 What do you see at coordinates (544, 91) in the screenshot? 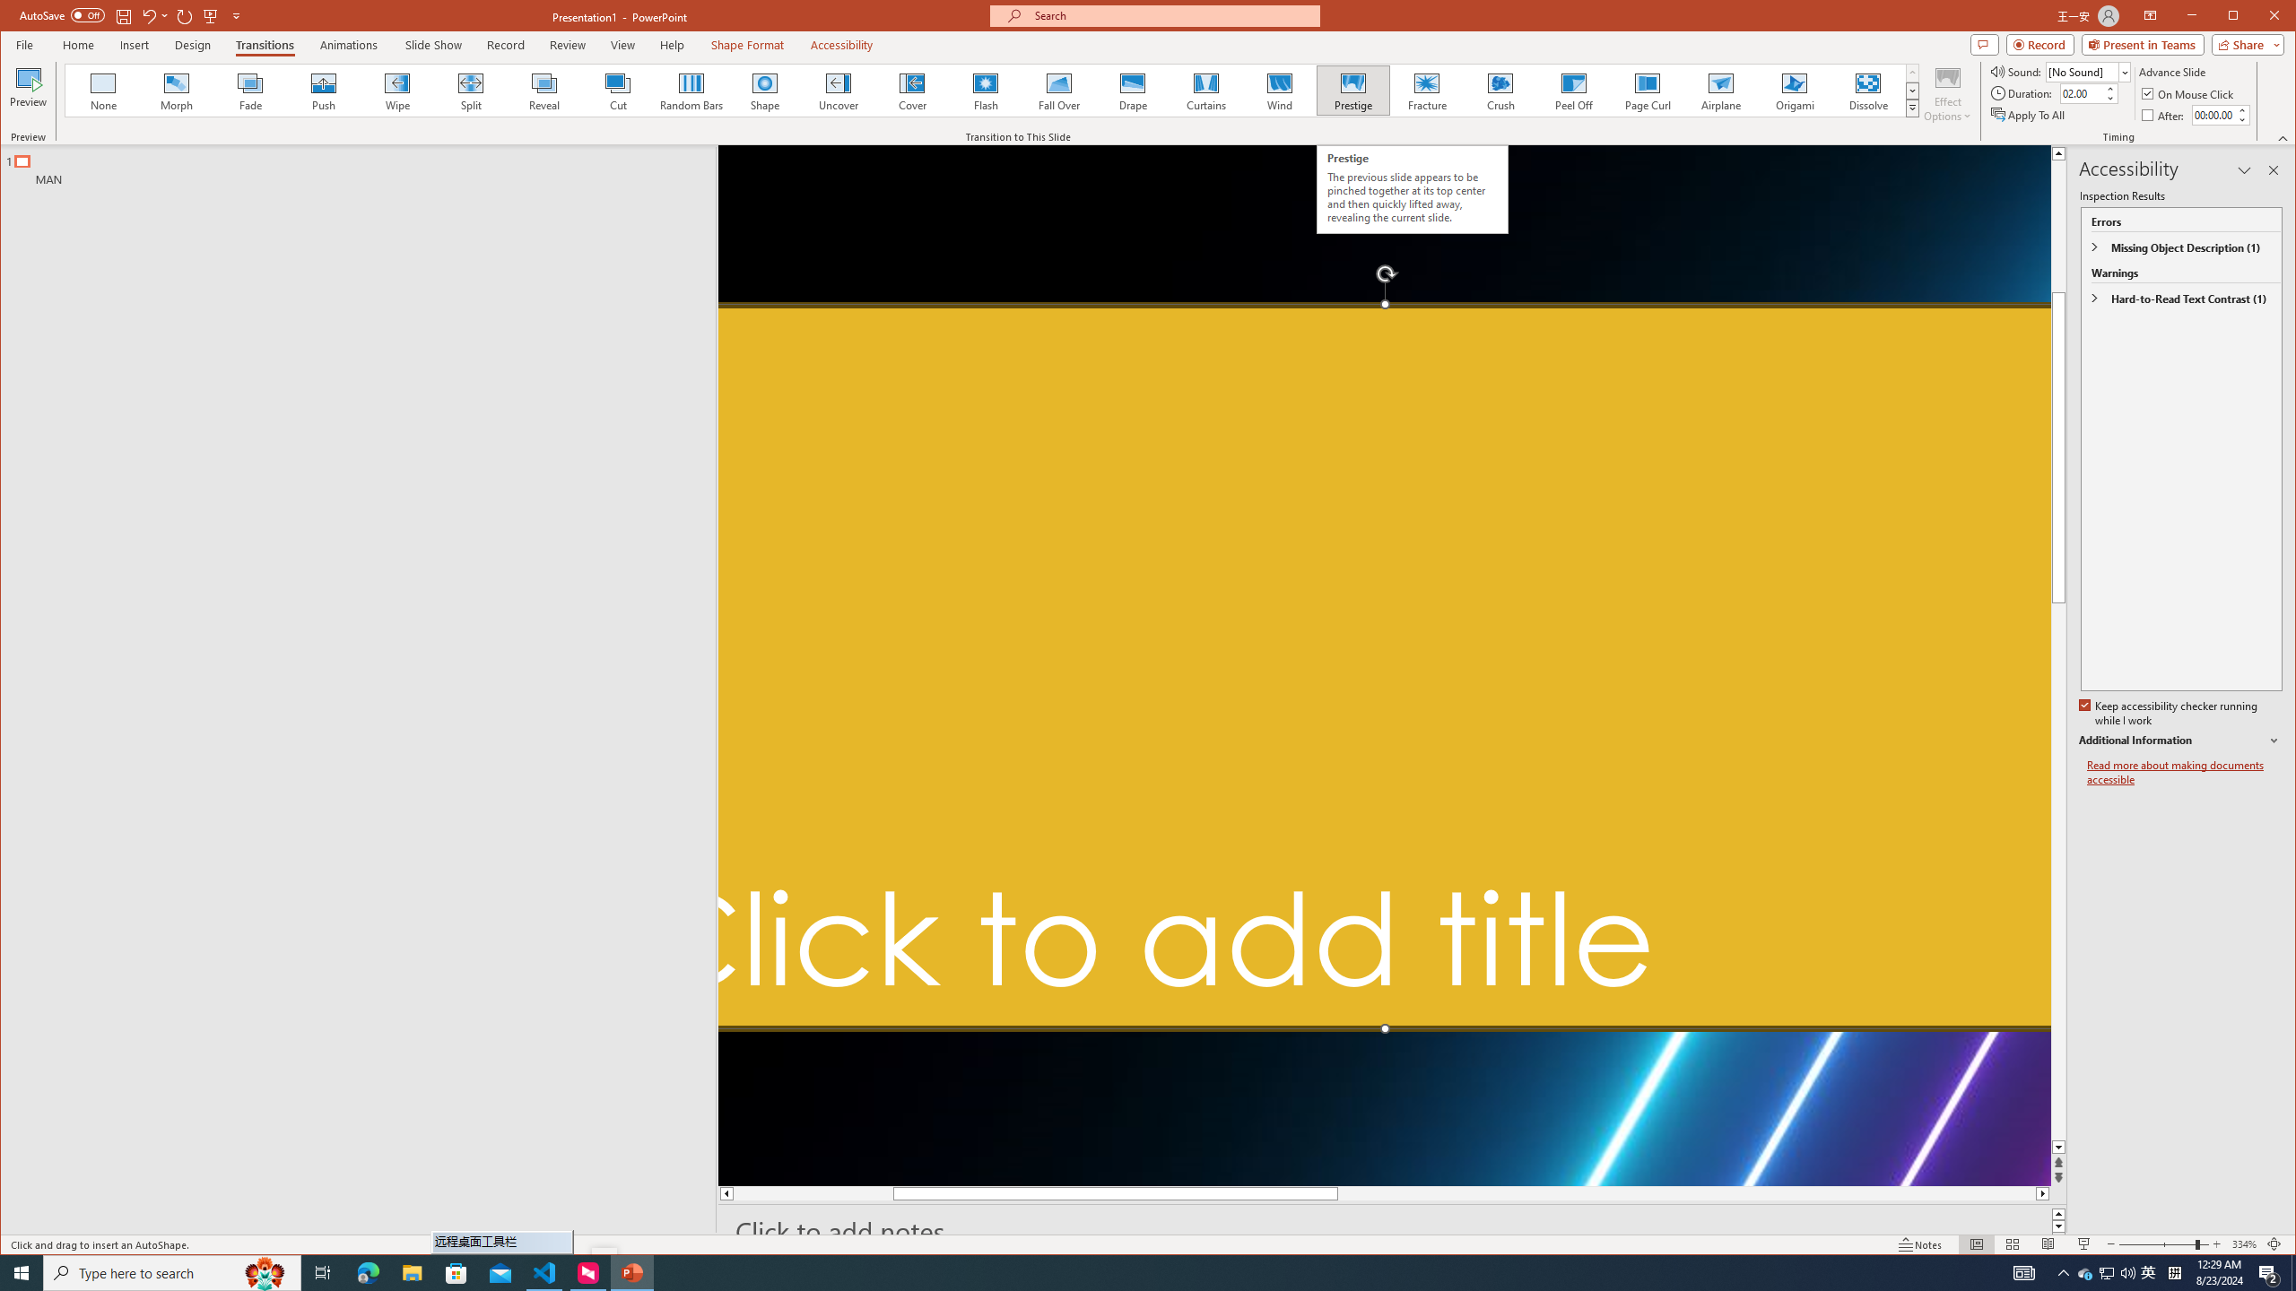
I see `Reveal` at bounding box center [544, 91].